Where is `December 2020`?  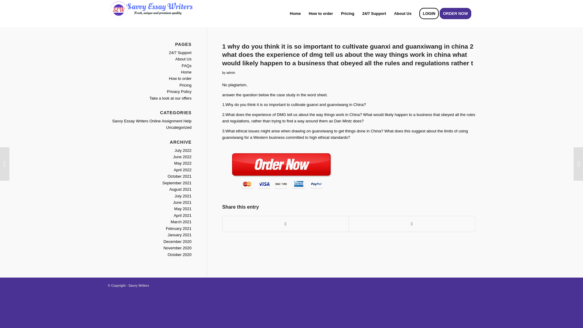 December 2020 is located at coordinates (177, 242).